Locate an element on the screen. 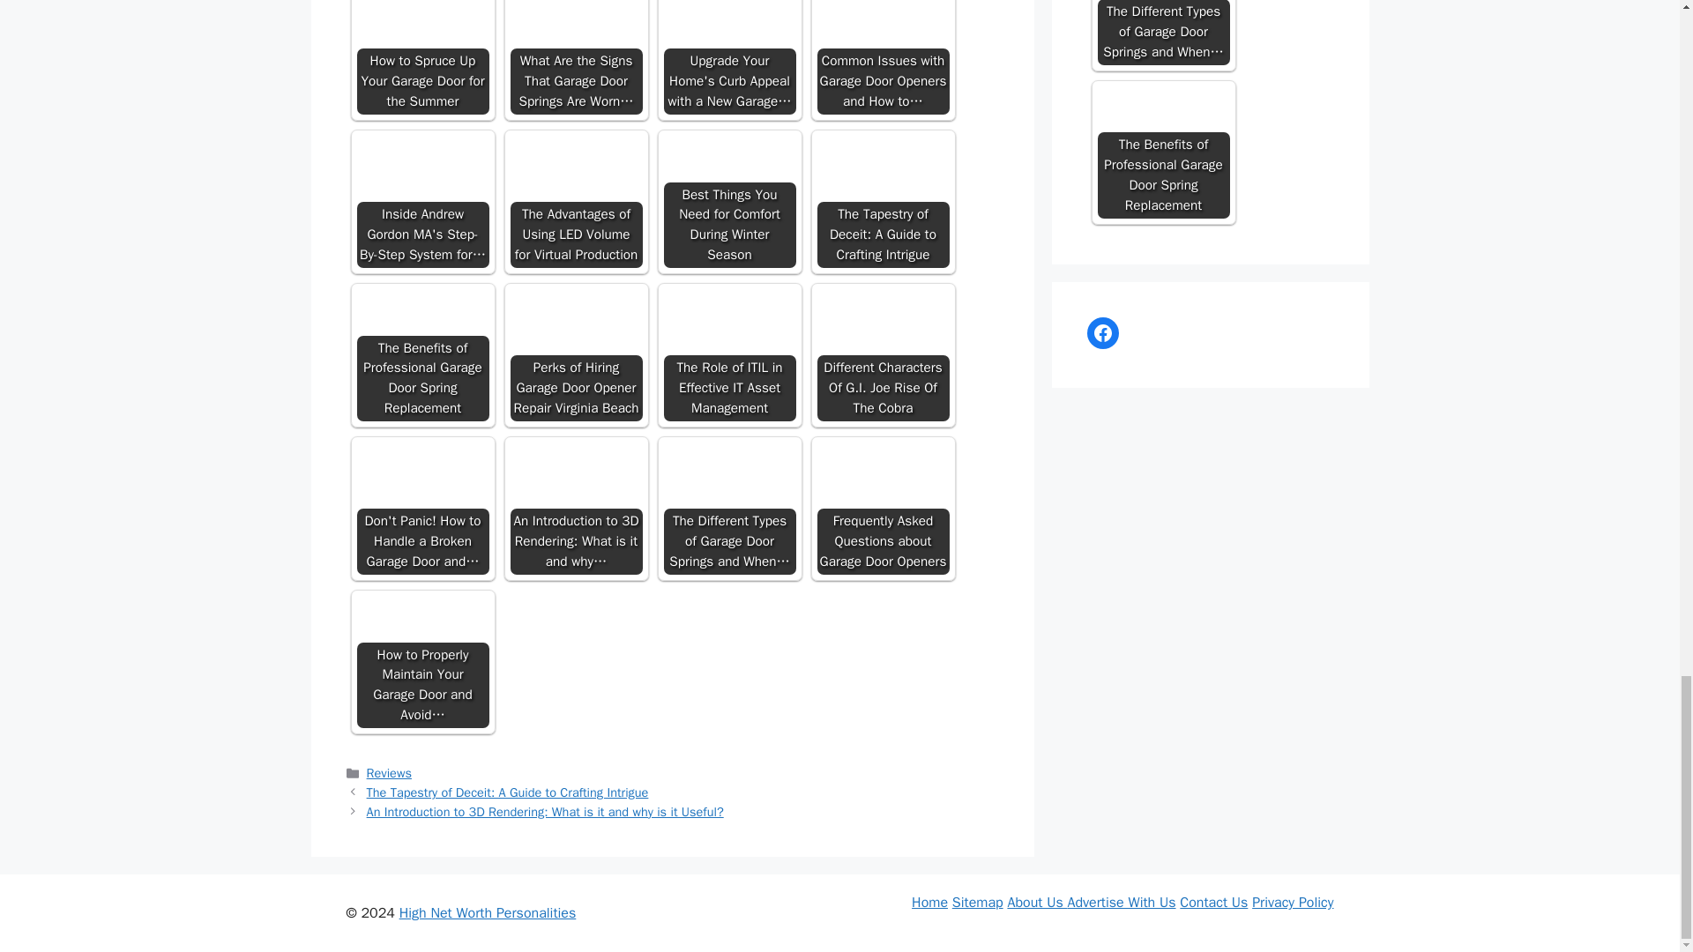  The Benefits of Professional Garage Door Spring Replacement is located at coordinates (421, 338).